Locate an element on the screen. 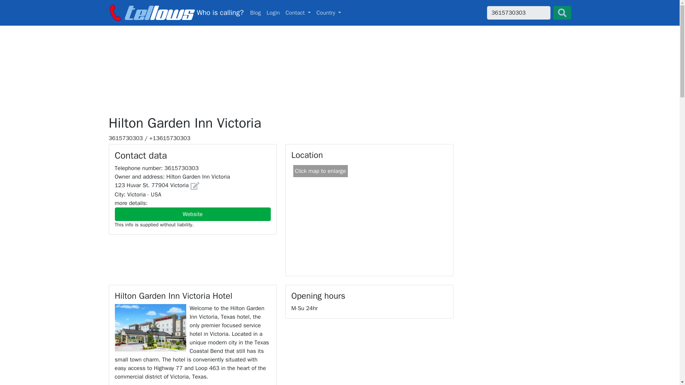 The width and height of the screenshot is (685, 385). Blog is located at coordinates (255, 13).